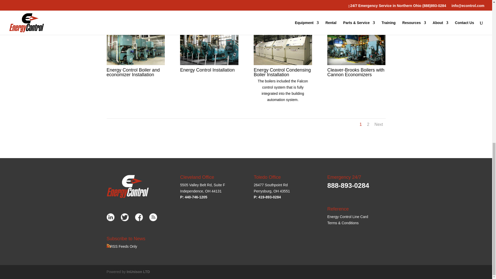 This screenshot has height=279, width=496. Describe the element at coordinates (283, 3) in the screenshot. I see `CleaverBrooks FT Boilers w Economizers` at that location.